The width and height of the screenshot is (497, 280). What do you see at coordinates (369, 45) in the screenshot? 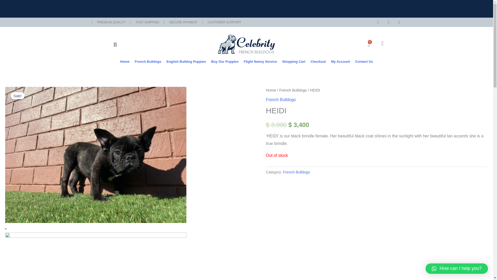
I see `French Bulldogs` at bounding box center [369, 45].